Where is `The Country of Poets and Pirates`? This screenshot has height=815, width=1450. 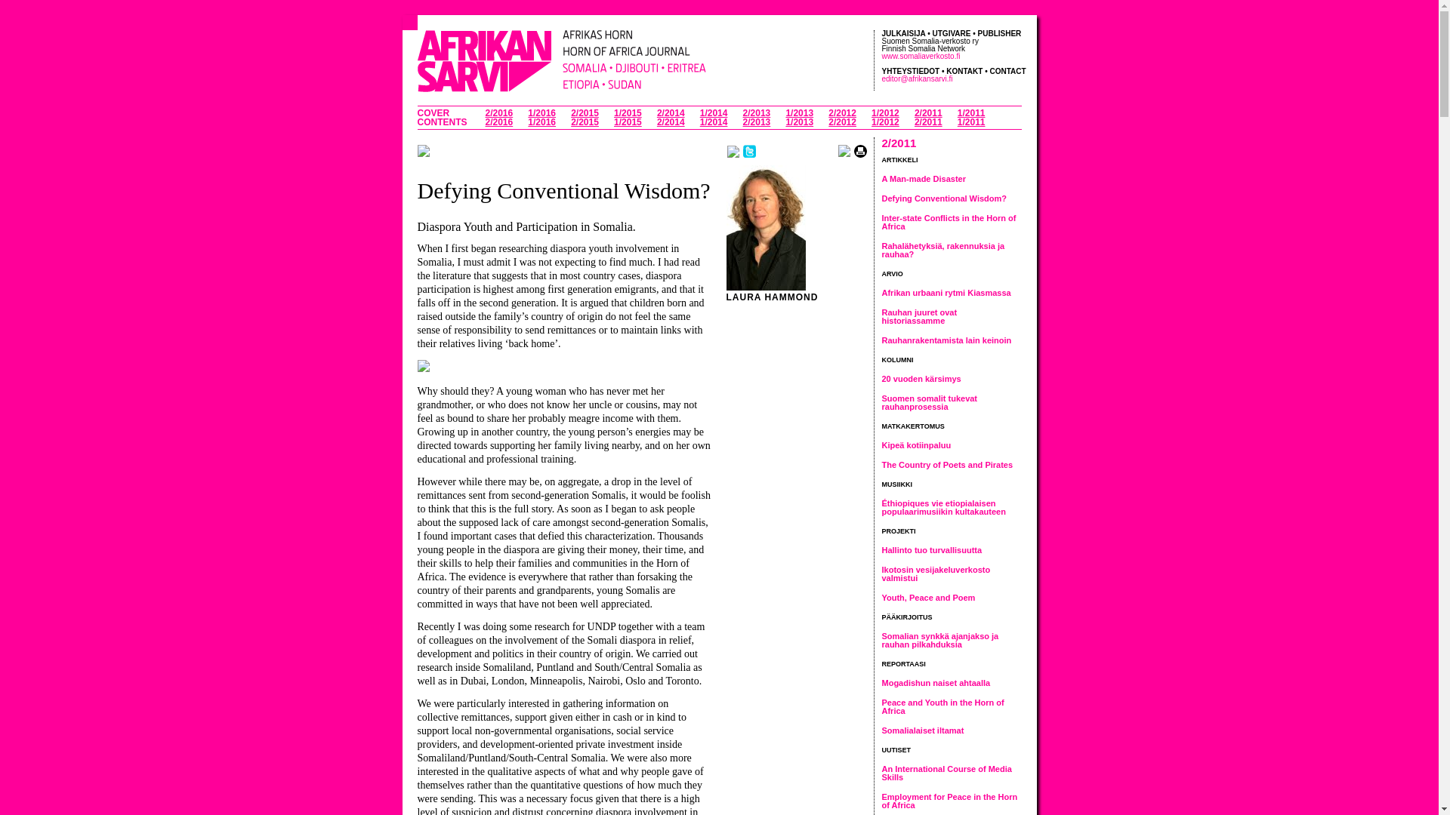 The Country of Poets and Pirates is located at coordinates (947, 465).